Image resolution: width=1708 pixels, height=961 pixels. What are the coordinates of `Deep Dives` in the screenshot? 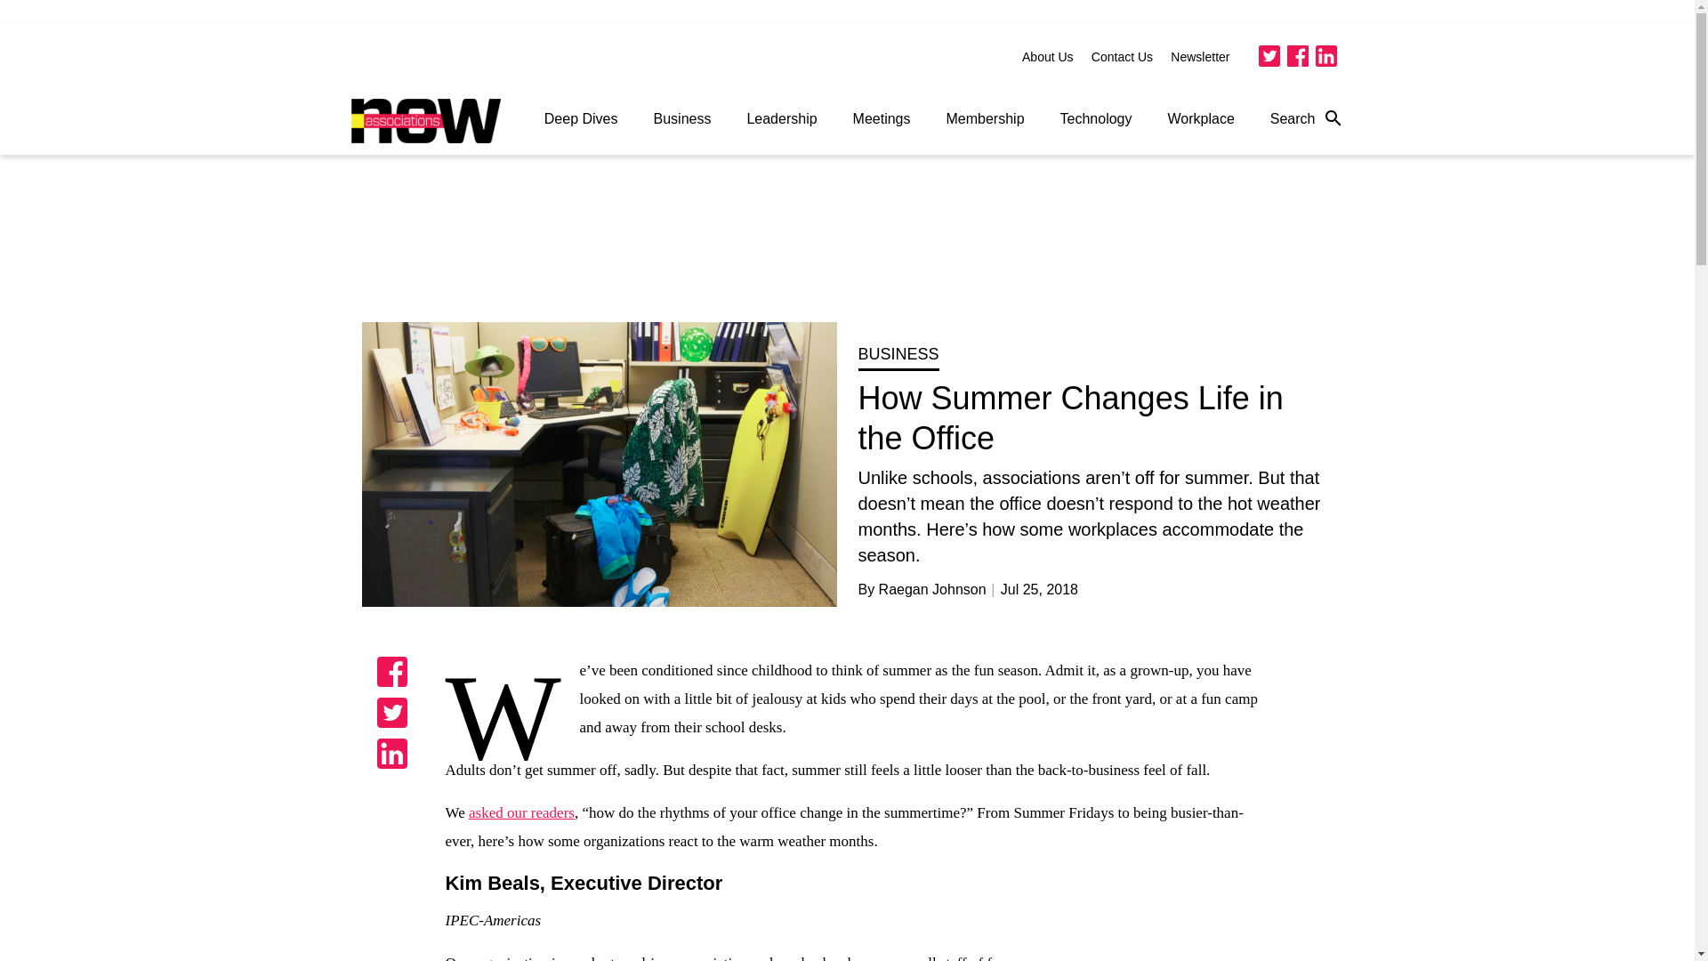 It's located at (580, 119).